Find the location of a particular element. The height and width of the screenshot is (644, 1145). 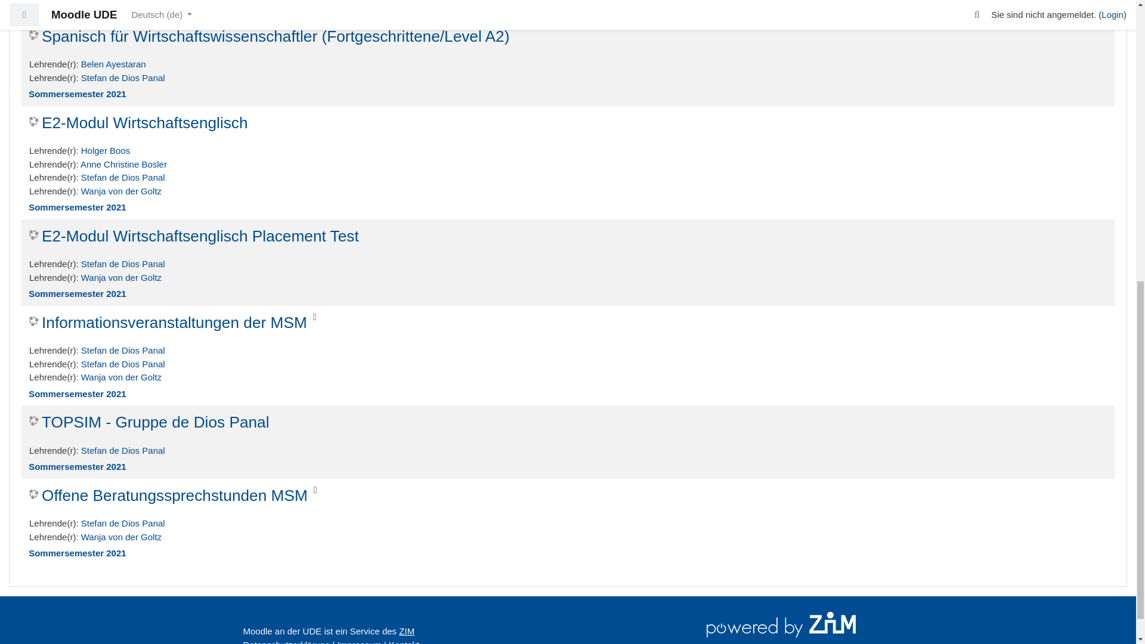

Kursbereich is located at coordinates (568, 394).